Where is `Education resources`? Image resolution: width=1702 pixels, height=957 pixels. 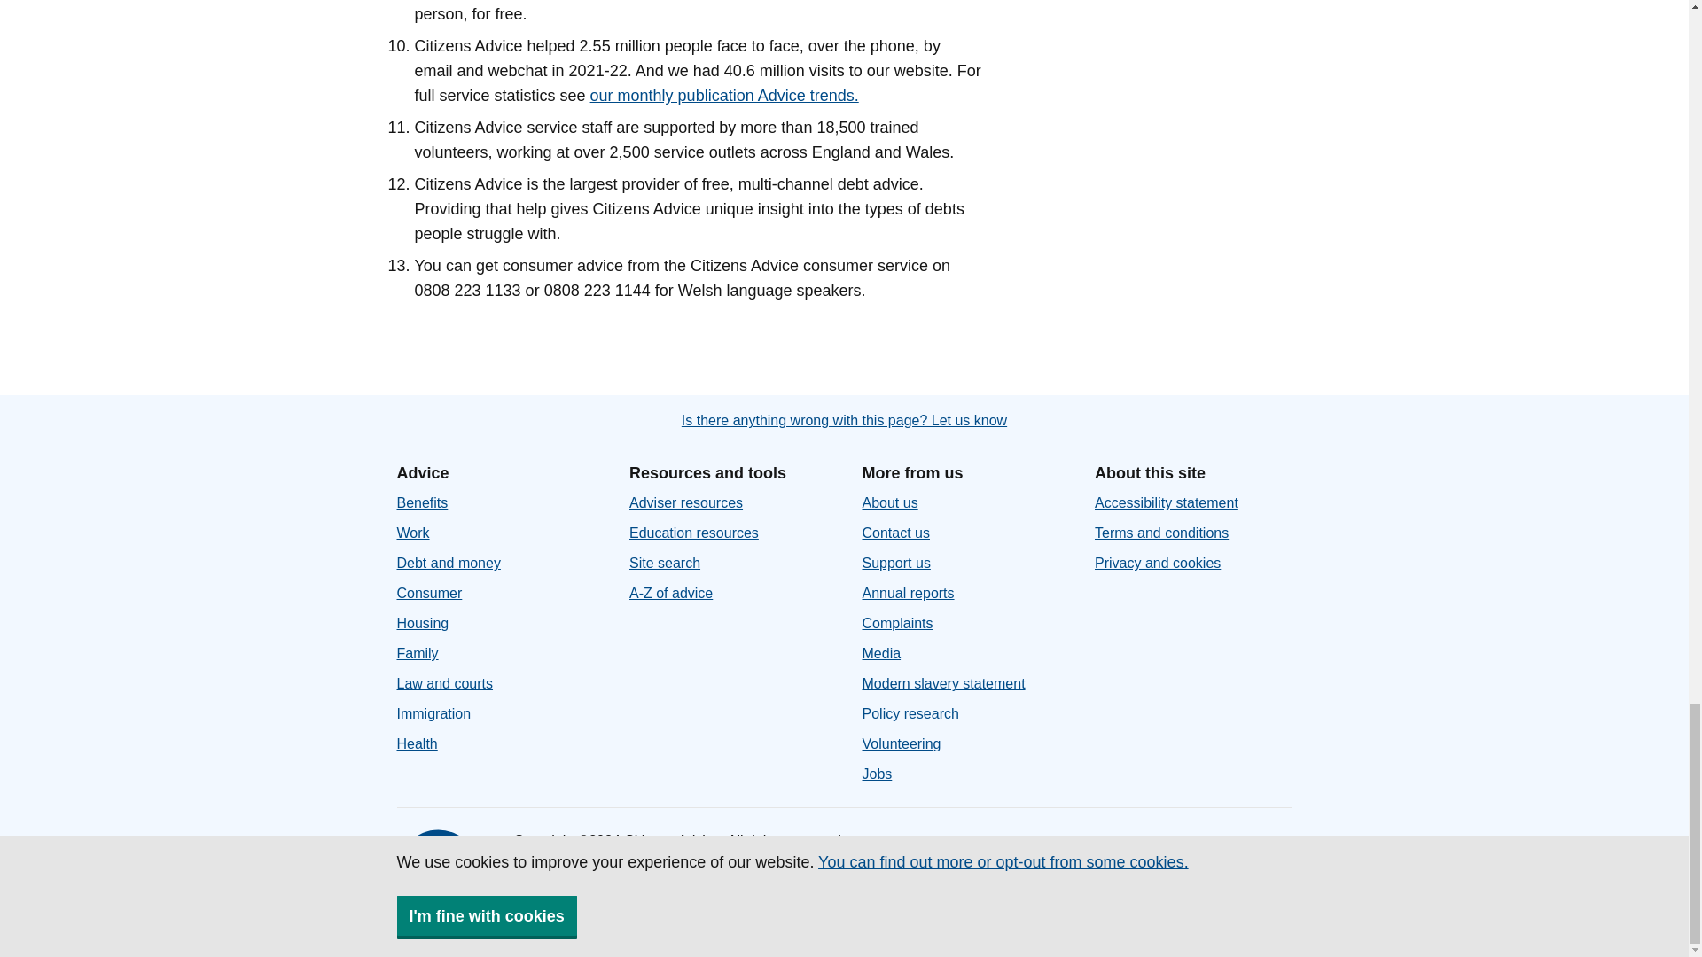
Education resources is located at coordinates (694, 533).